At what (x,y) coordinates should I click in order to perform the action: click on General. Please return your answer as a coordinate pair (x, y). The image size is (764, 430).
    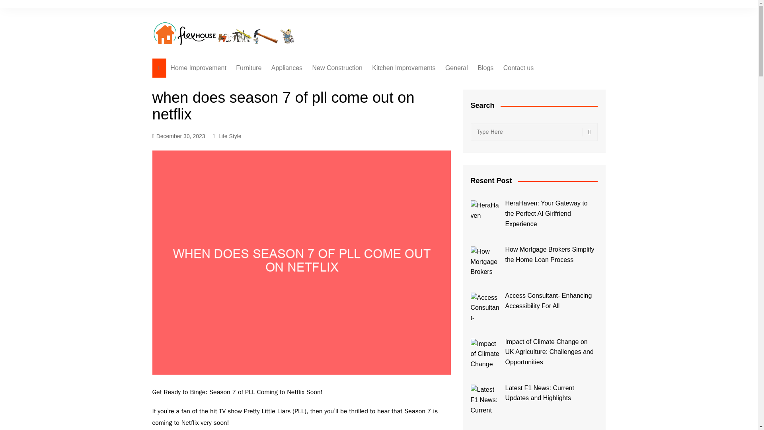
    Looking at the image, I should click on (457, 68).